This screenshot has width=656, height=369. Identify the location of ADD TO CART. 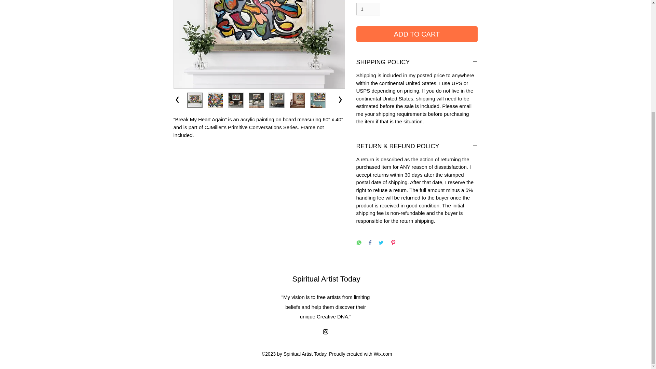
(417, 34).